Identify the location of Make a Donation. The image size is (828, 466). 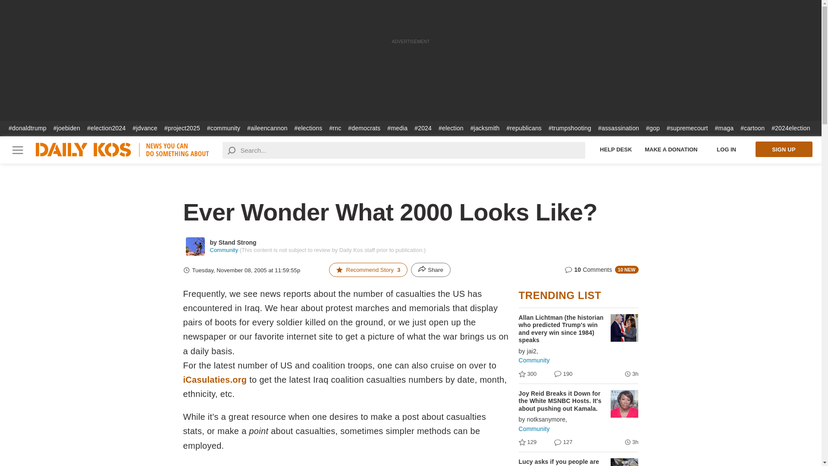
(671, 149).